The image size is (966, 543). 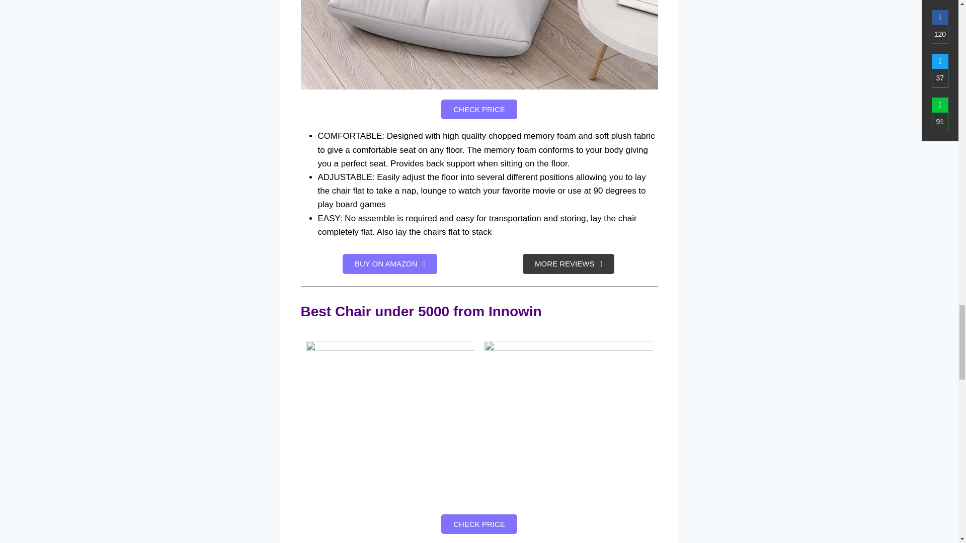 What do you see at coordinates (479, 109) in the screenshot?
I see `CHECK PRICE` at bounding box center [479, 109].